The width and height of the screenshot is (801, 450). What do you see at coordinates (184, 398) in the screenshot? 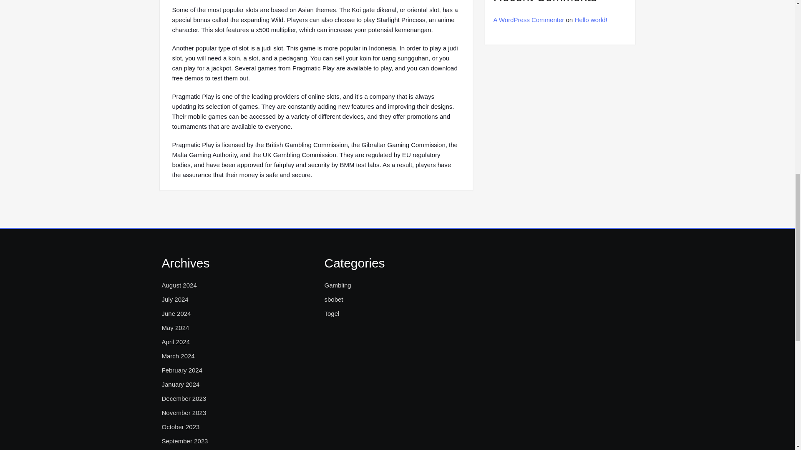
I see `December 2023` at bounding box center [184, 398].